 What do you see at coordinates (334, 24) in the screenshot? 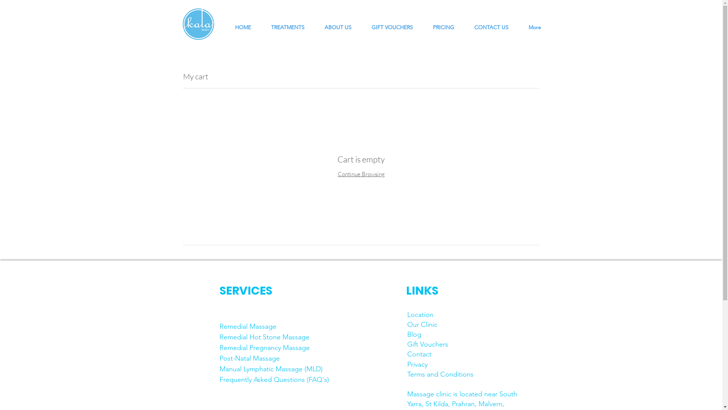
I see `ABOUT US` at bounding box center [334, 24].